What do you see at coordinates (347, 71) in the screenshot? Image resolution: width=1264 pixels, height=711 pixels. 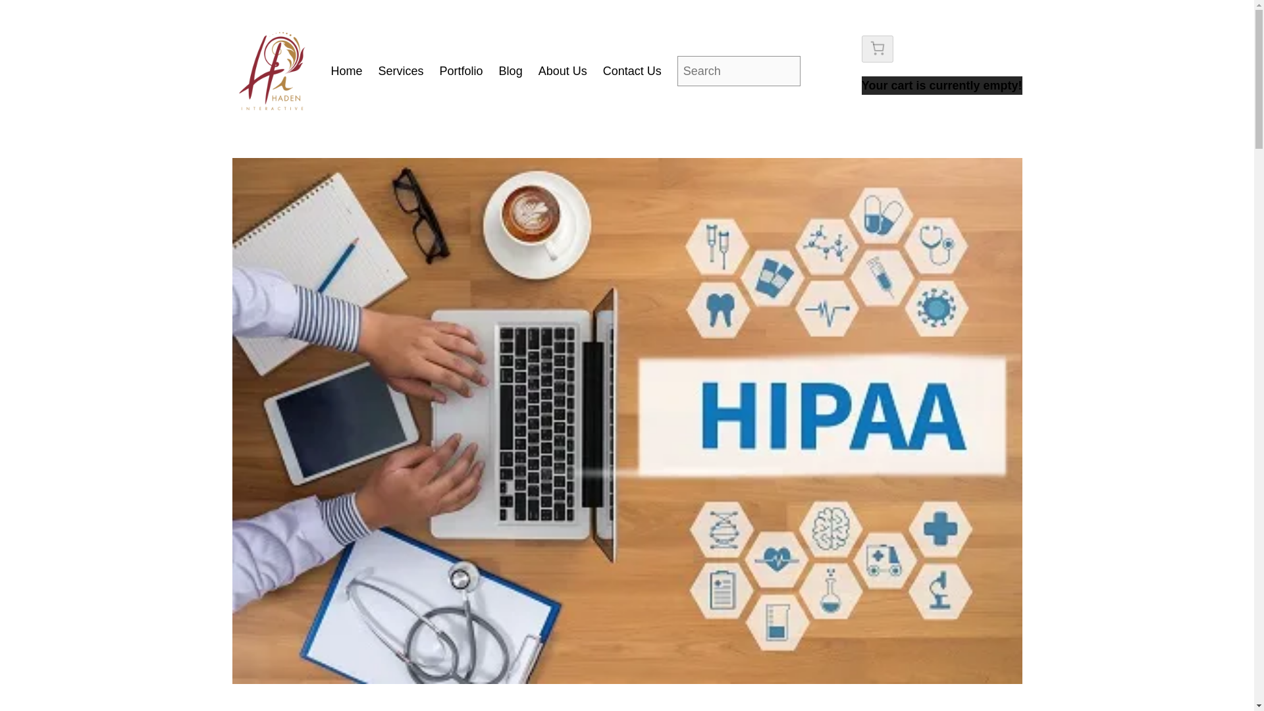 I see `Home` at bounding box center [347, 71].